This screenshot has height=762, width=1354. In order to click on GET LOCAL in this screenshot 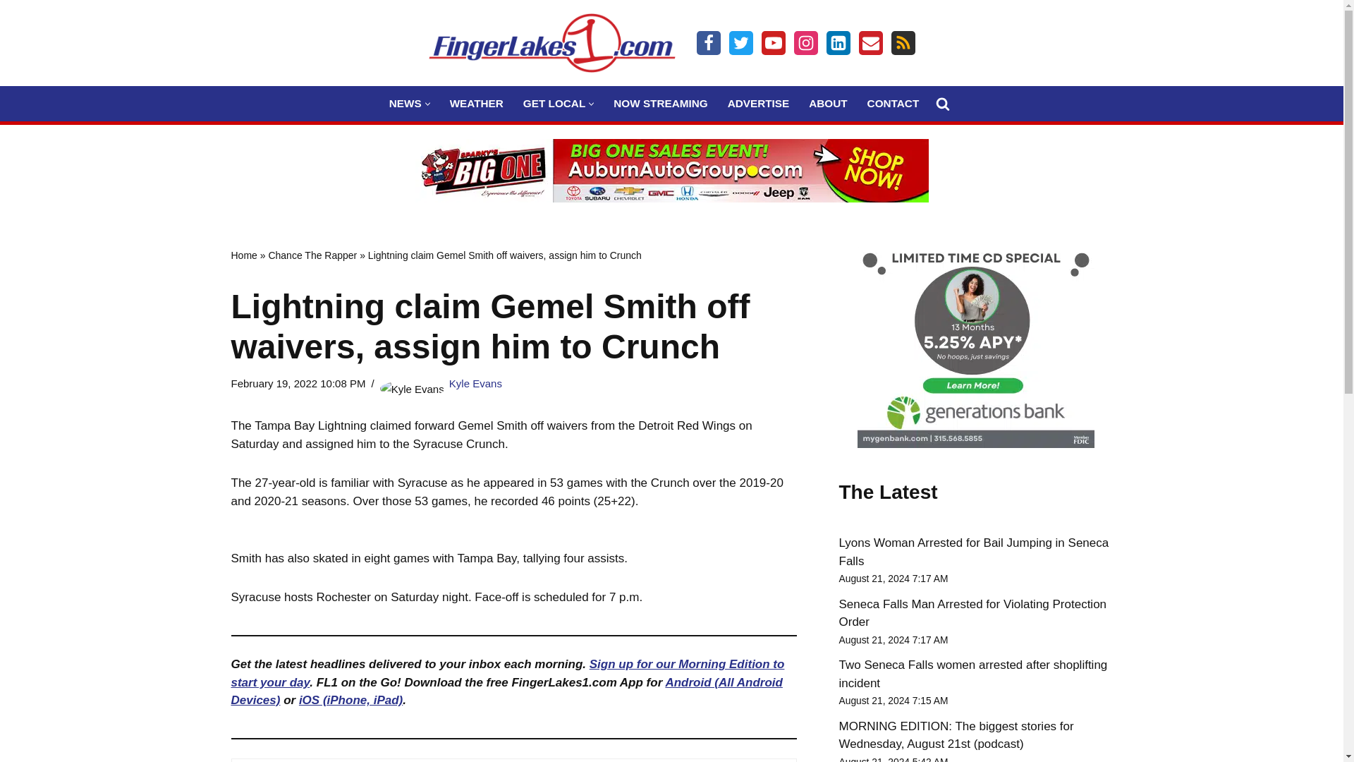, I will do `click(554, 103)`.